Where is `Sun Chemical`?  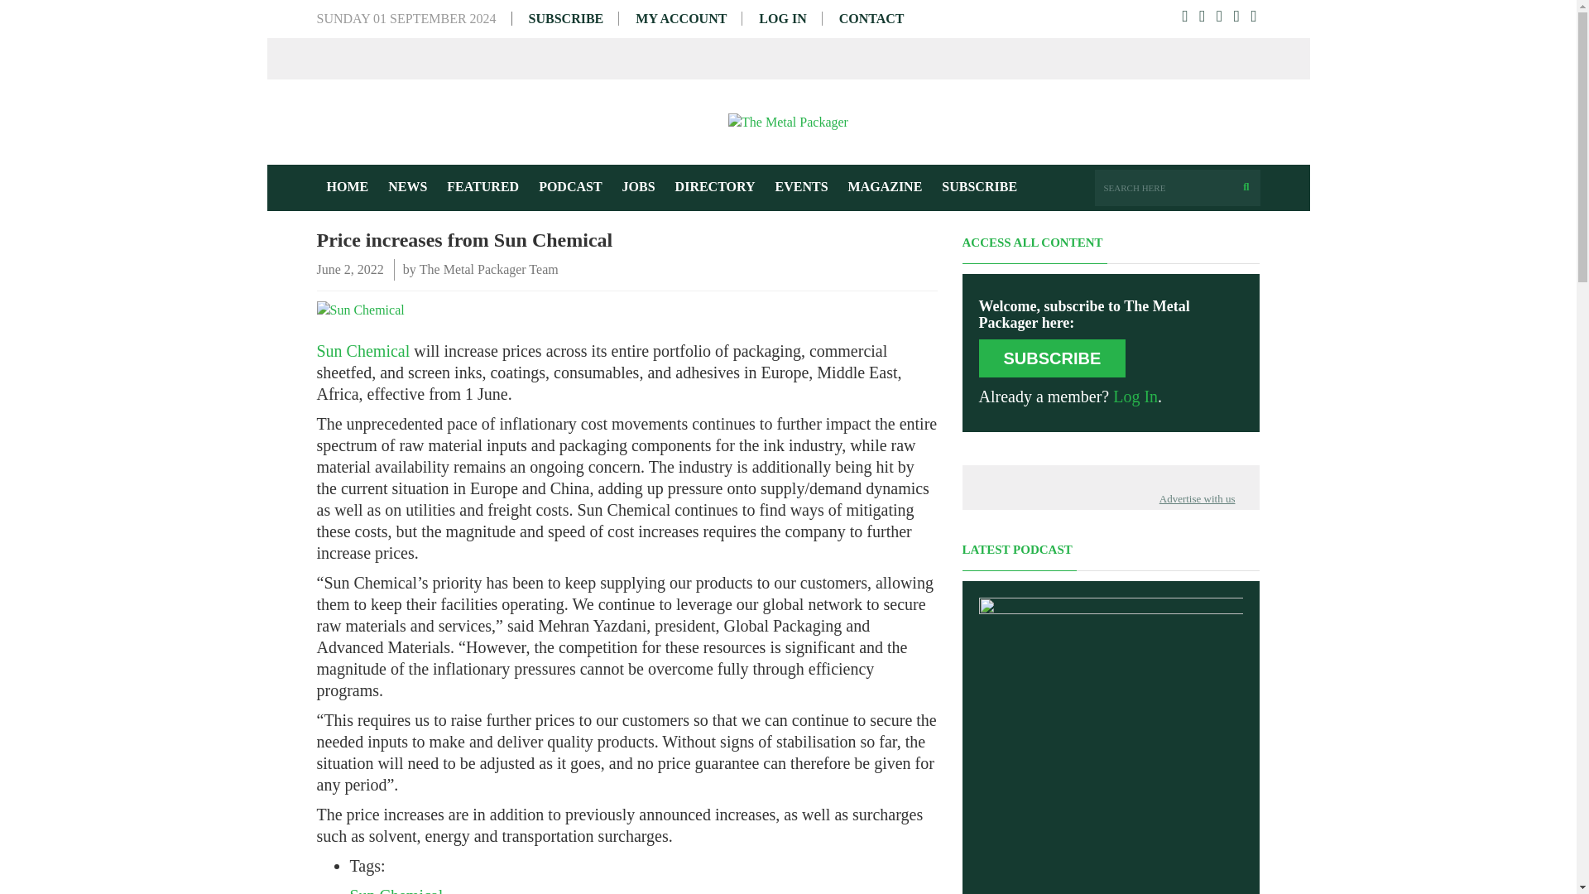 Sun Chemical is located at coordinates (362, 351).